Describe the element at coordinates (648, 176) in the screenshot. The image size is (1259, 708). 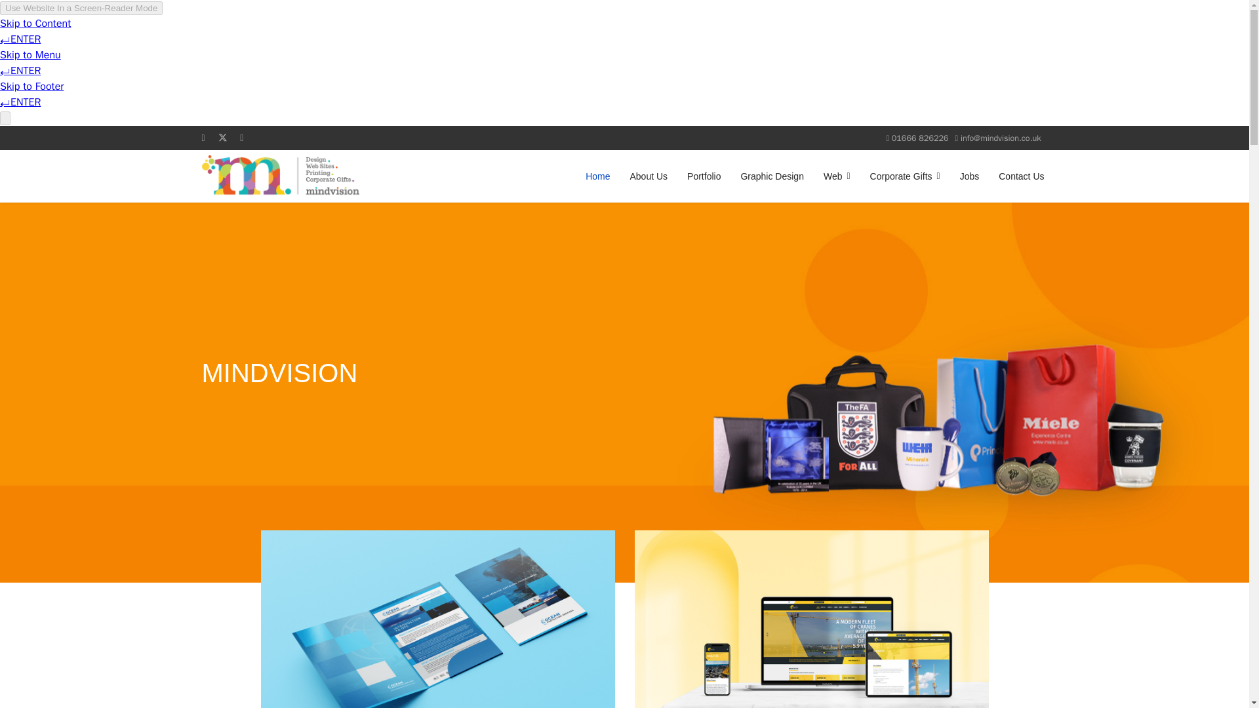
I see `About Us` at that location.